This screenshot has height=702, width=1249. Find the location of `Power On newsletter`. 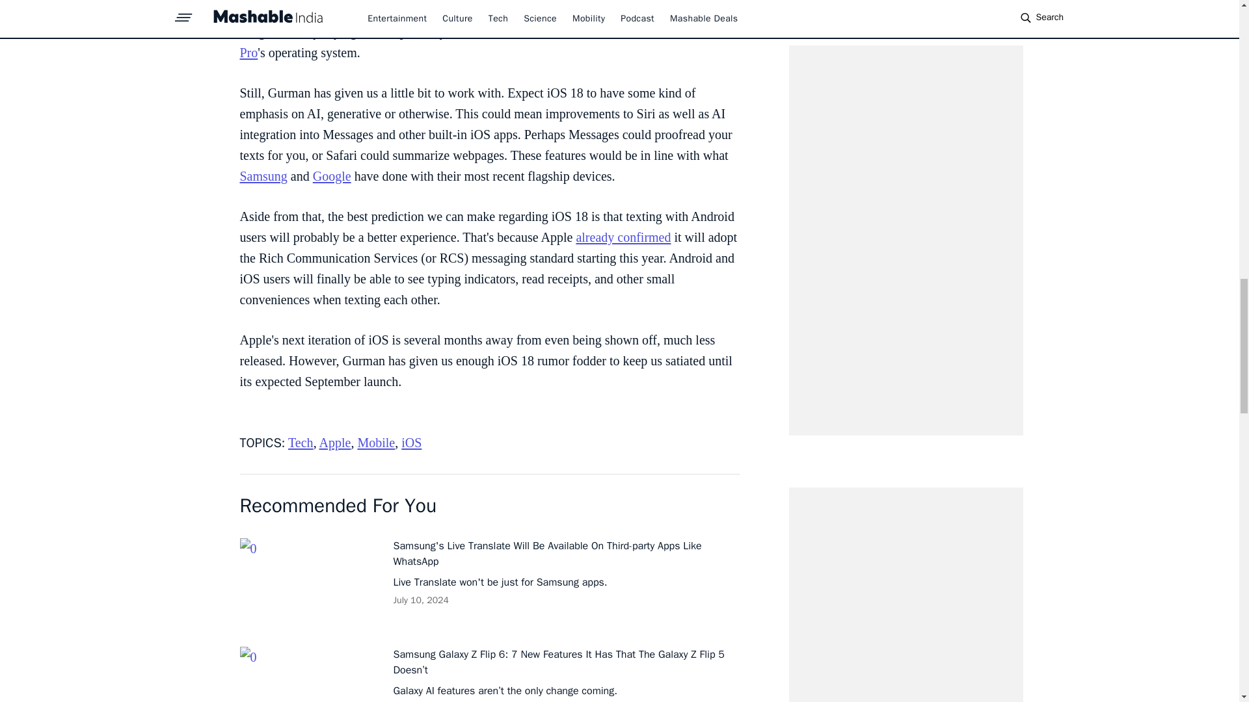

Power On newsletter is located at coordinates (598, 11).